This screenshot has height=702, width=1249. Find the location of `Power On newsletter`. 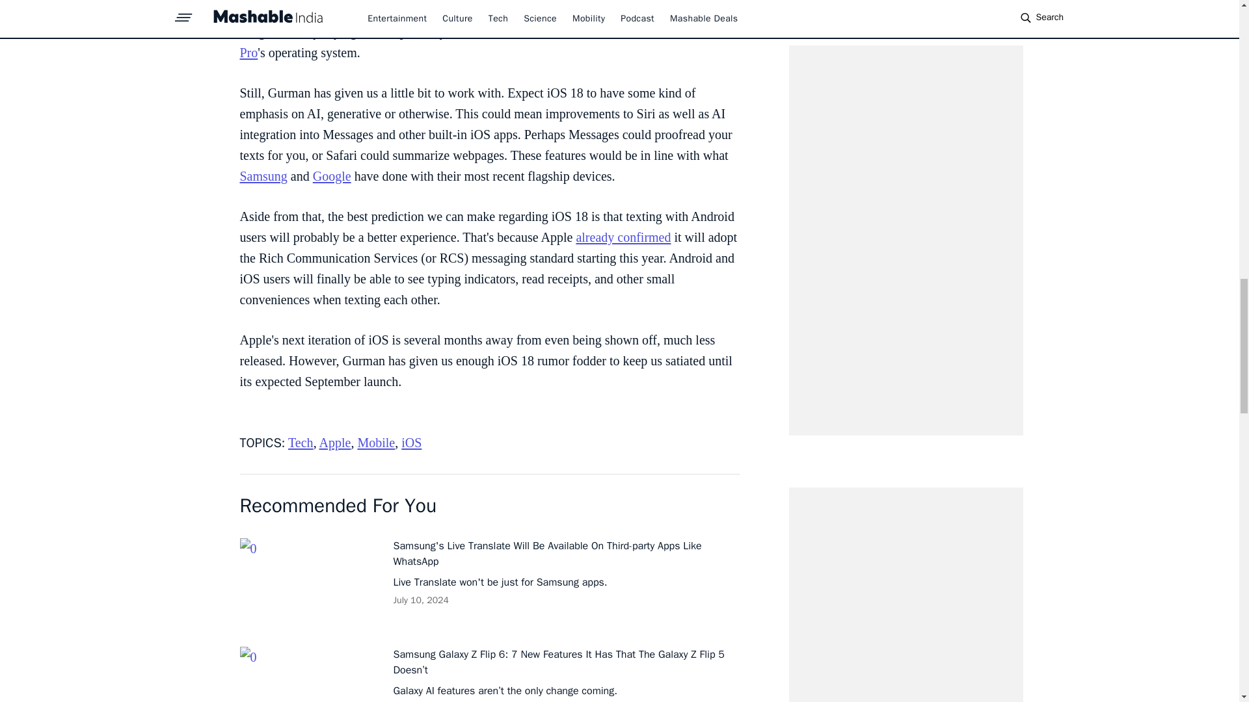

Power On newsletter is located at coordinates (598, 11).